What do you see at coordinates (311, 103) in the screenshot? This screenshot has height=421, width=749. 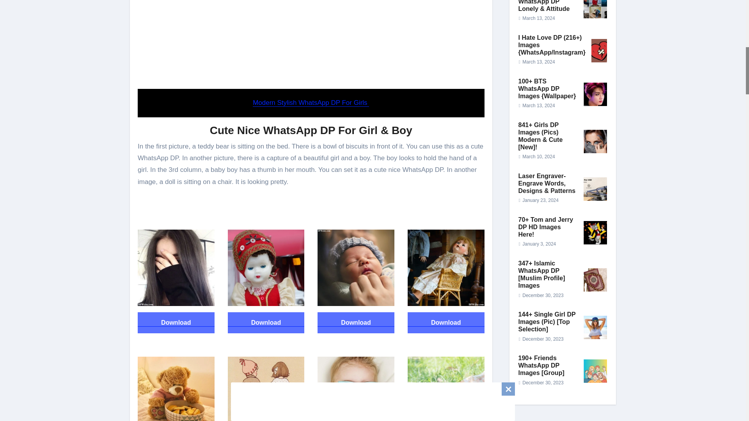 I see `Modern Stylish WhatsApp DP For Girls ` at bounding box center [311, 103].